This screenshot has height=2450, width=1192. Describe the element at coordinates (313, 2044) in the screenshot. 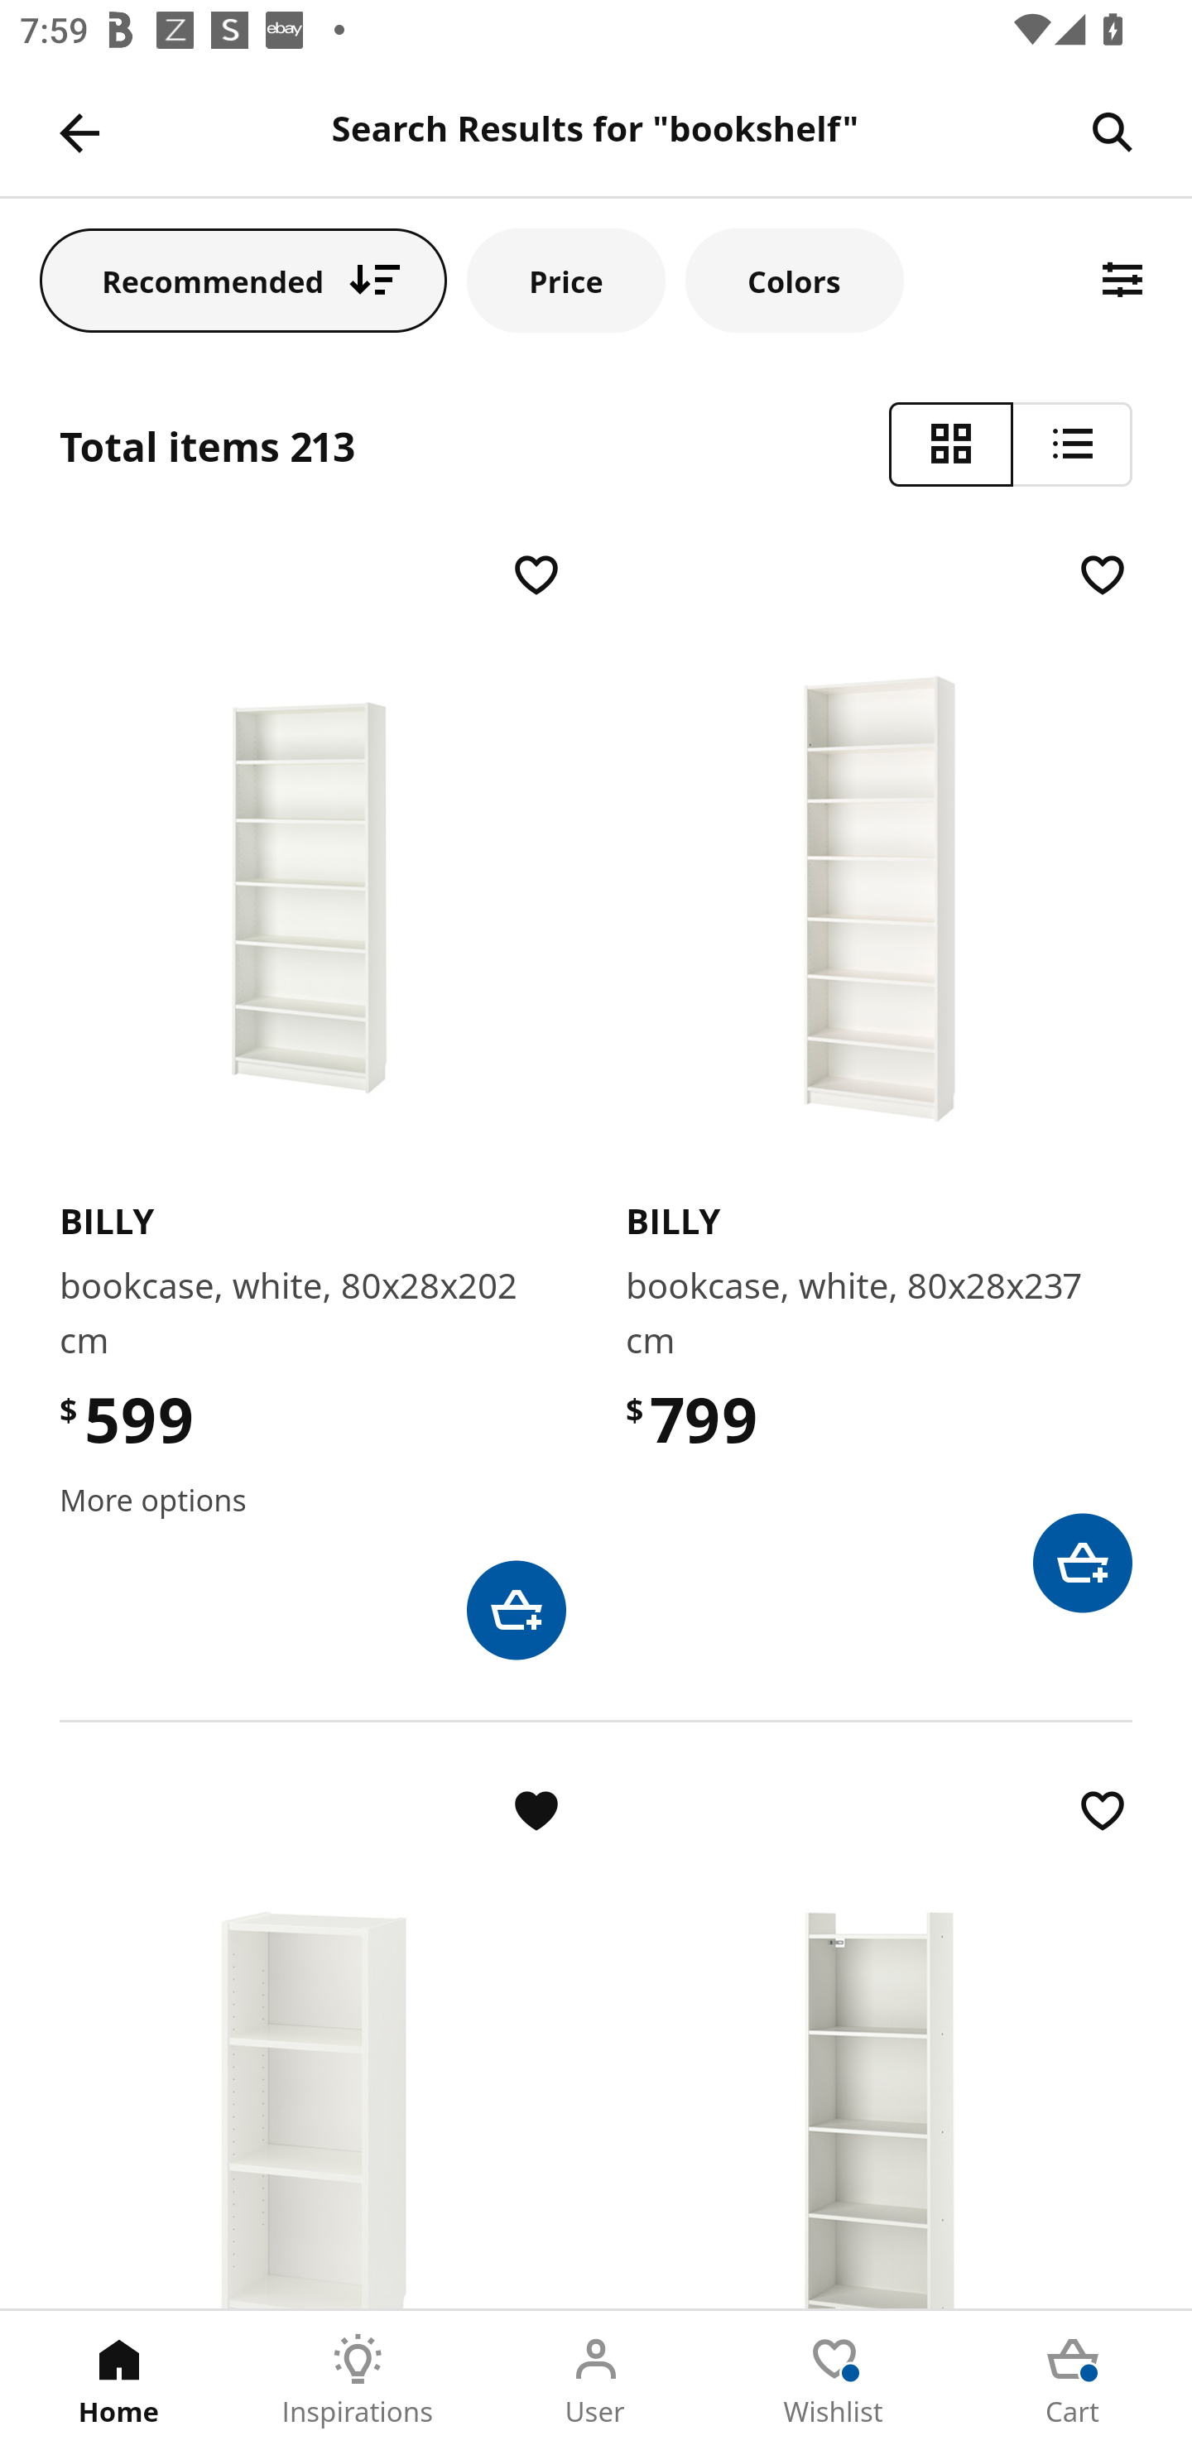

I see `​B​I​L​L​Y​
bookcase, white, 40x28x106 cm
$
279` at that location.